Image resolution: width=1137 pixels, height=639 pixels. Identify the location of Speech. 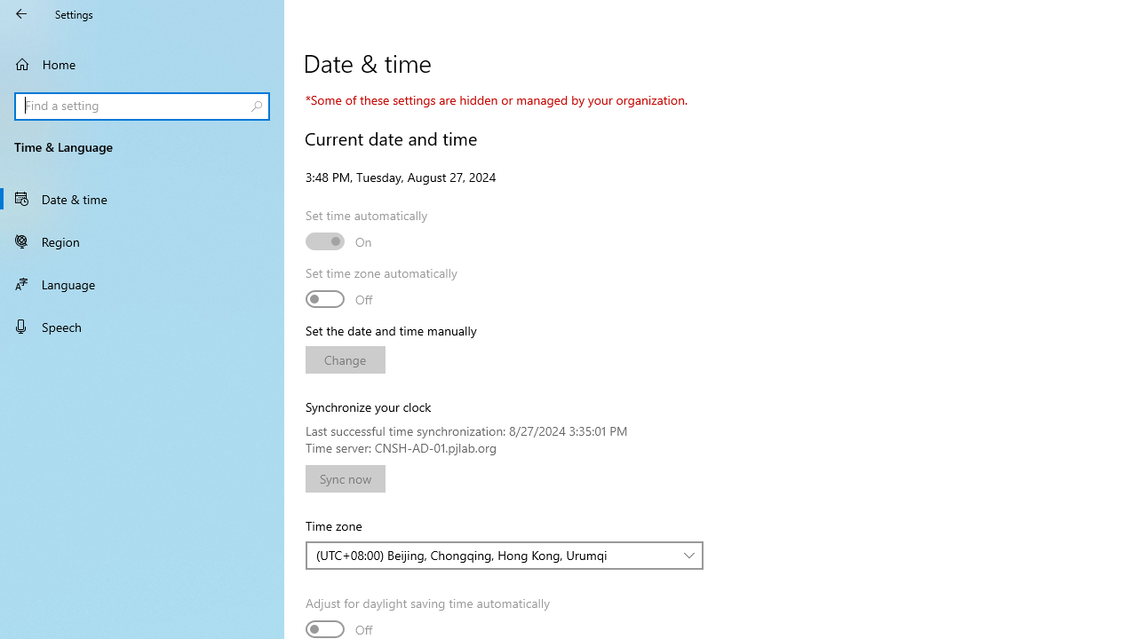
(142, 327).